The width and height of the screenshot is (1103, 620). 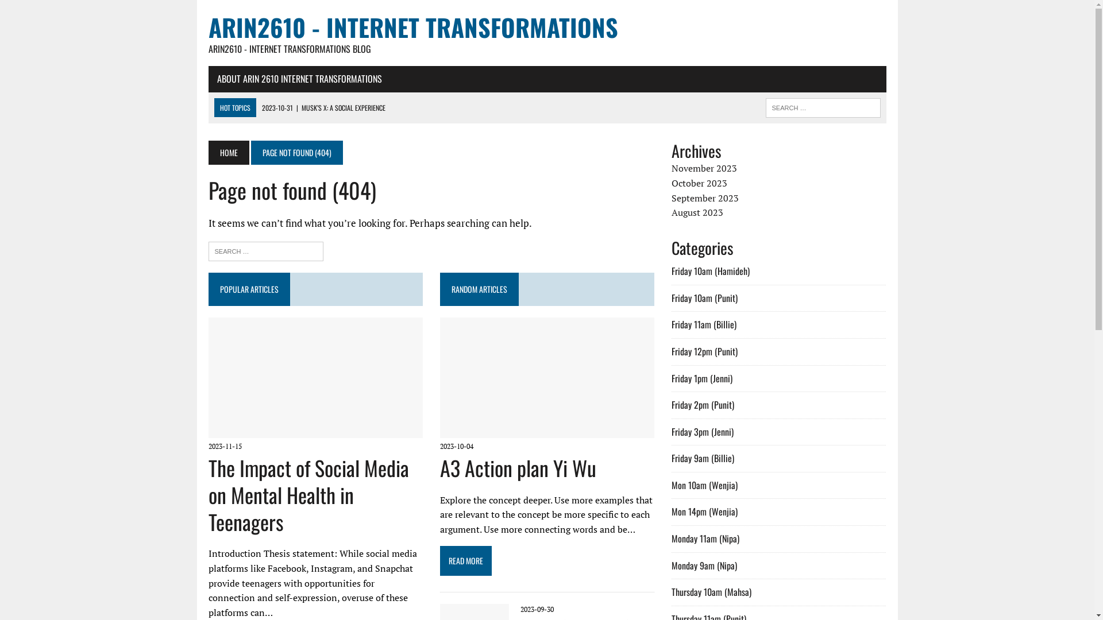 I want to click on ABOUT ARIN 2610 INTERNET TRANSFORMATIONS, so click(x=299, y=79).